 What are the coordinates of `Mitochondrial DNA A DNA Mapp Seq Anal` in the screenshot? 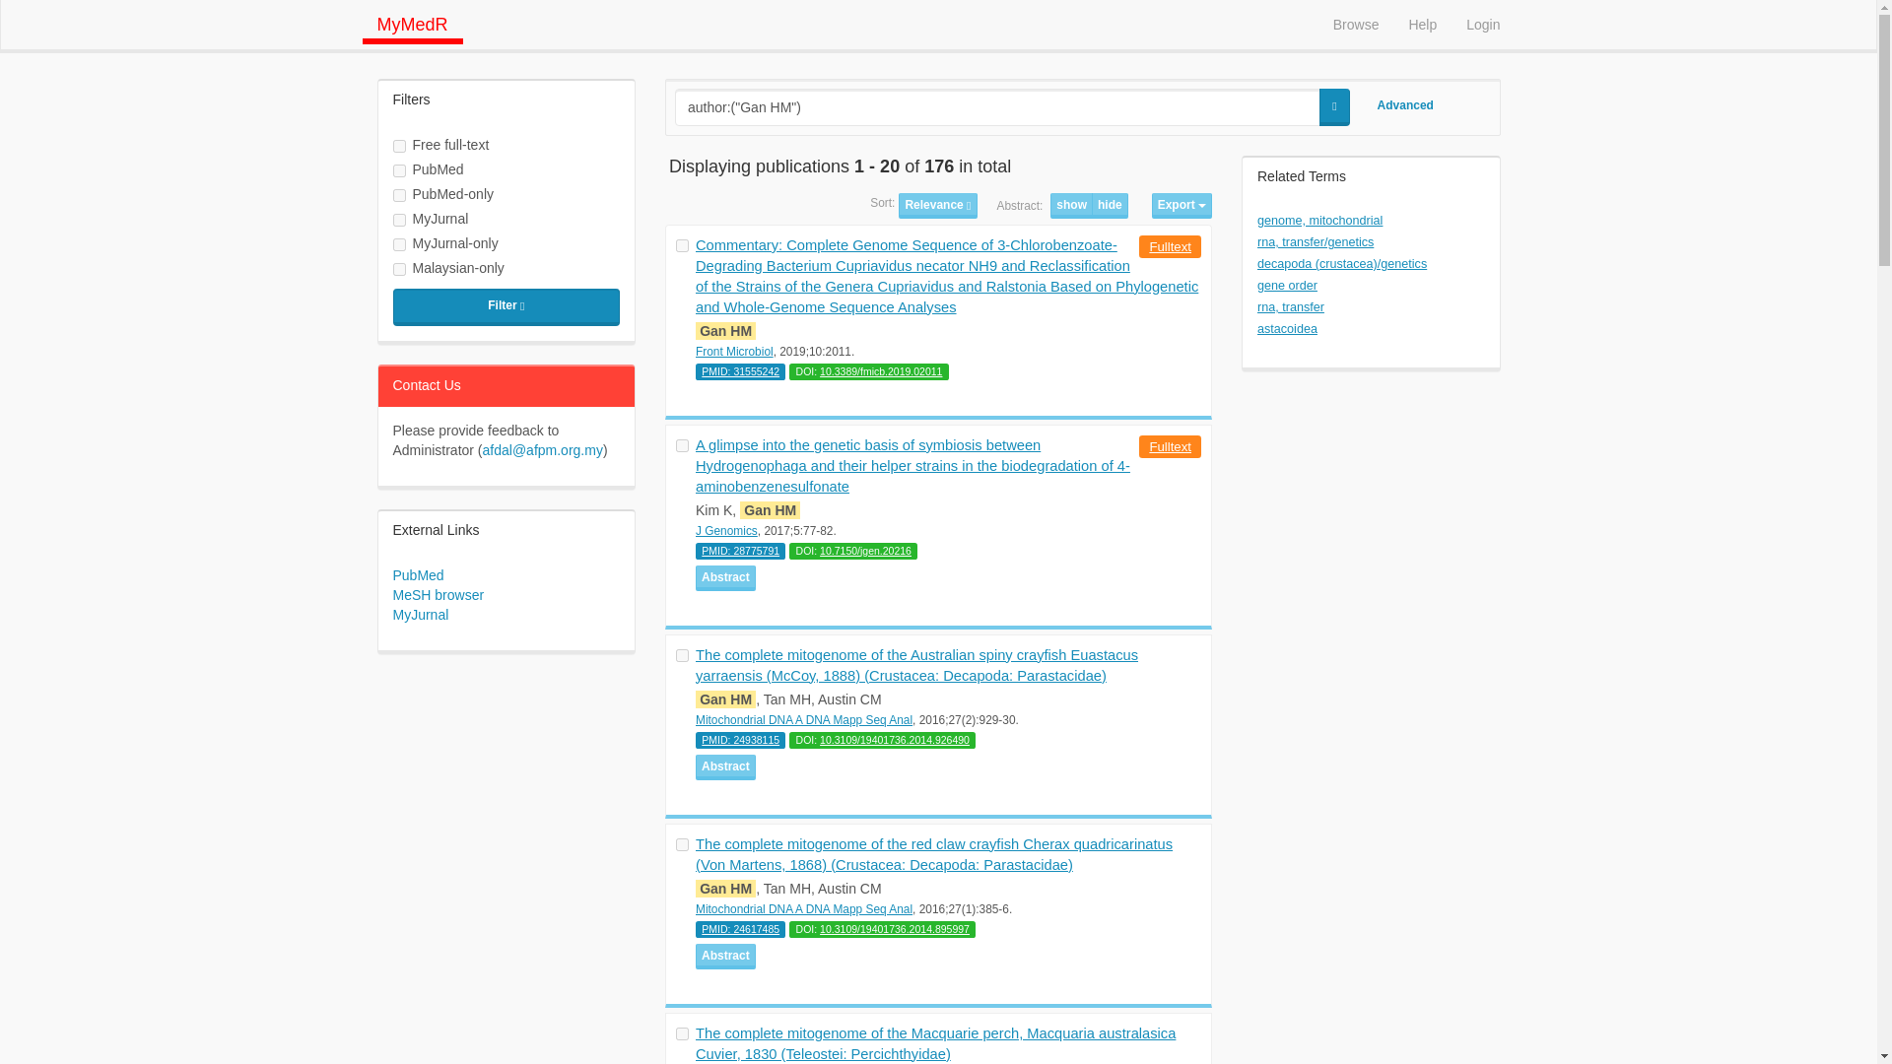 It's located at (804, 719).